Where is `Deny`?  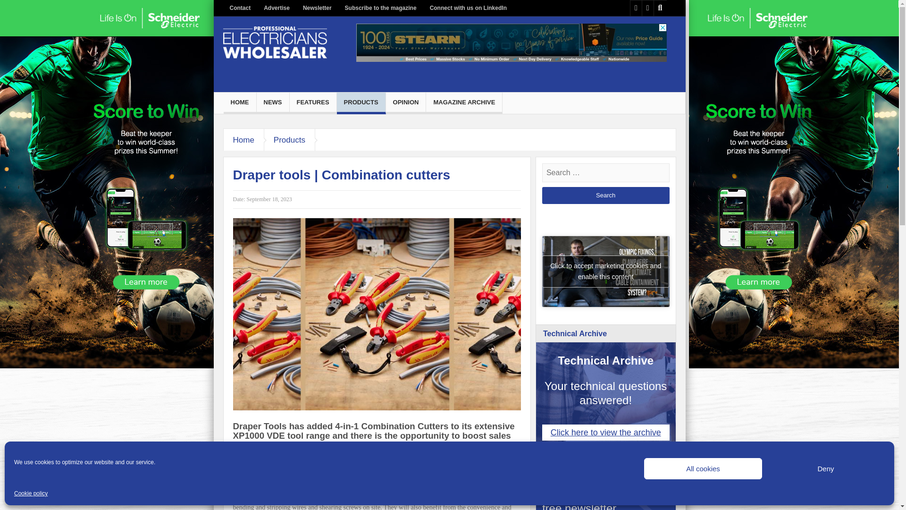
Deny is located at coordinates (826, 468).